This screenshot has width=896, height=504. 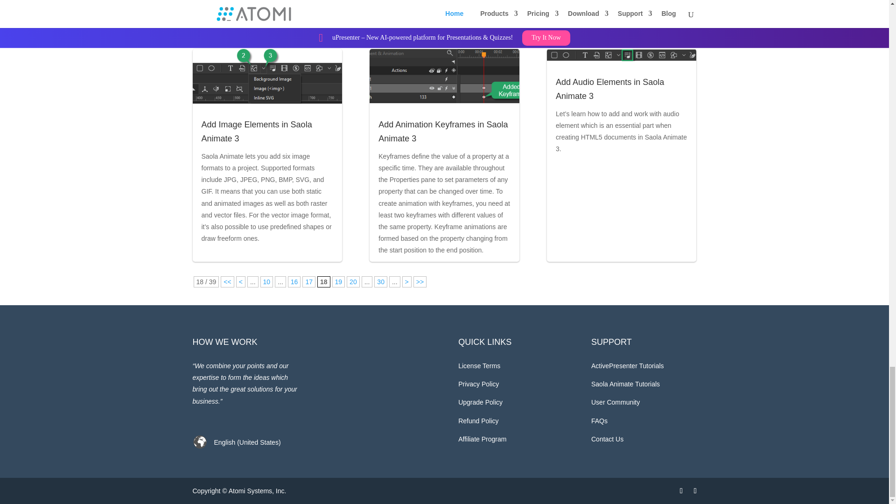 I want to click on Page 10, so click(x=267, y=281).